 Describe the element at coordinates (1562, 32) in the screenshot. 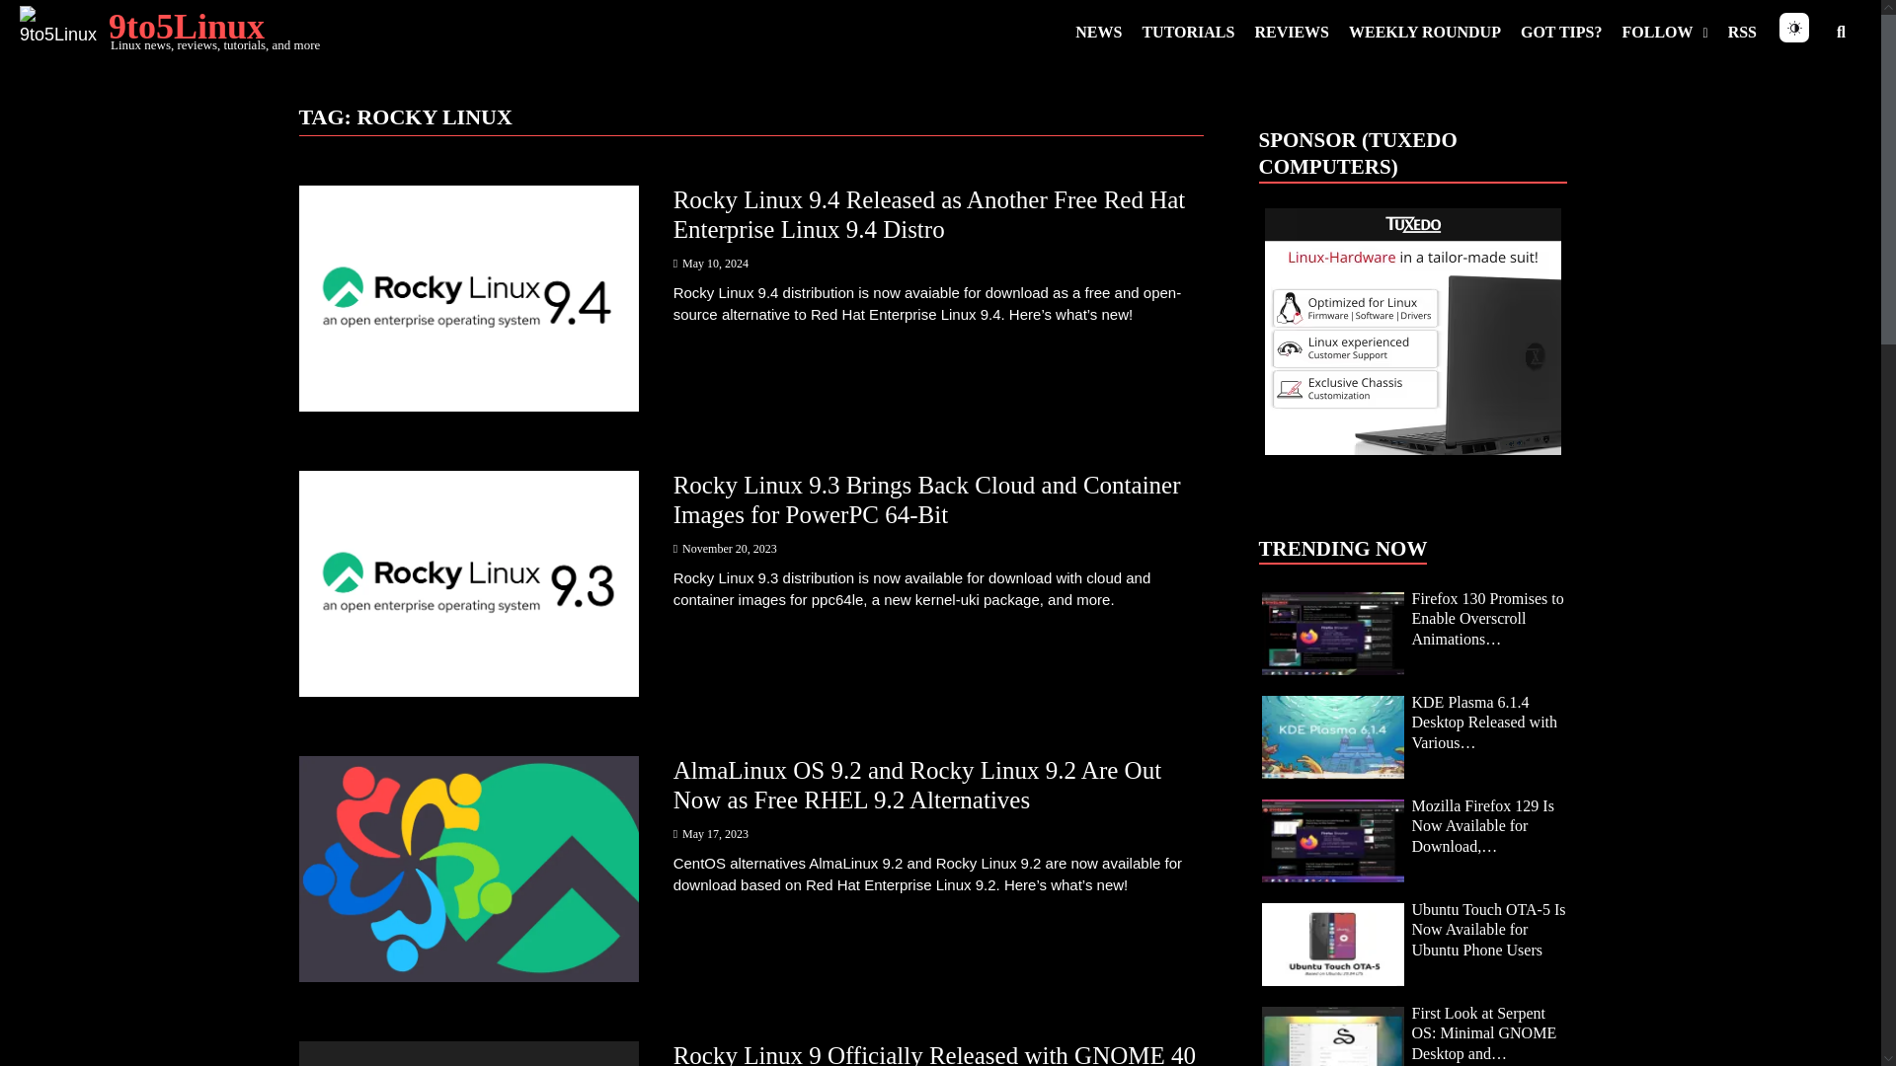

I see `GOT TIPS?` at that location.